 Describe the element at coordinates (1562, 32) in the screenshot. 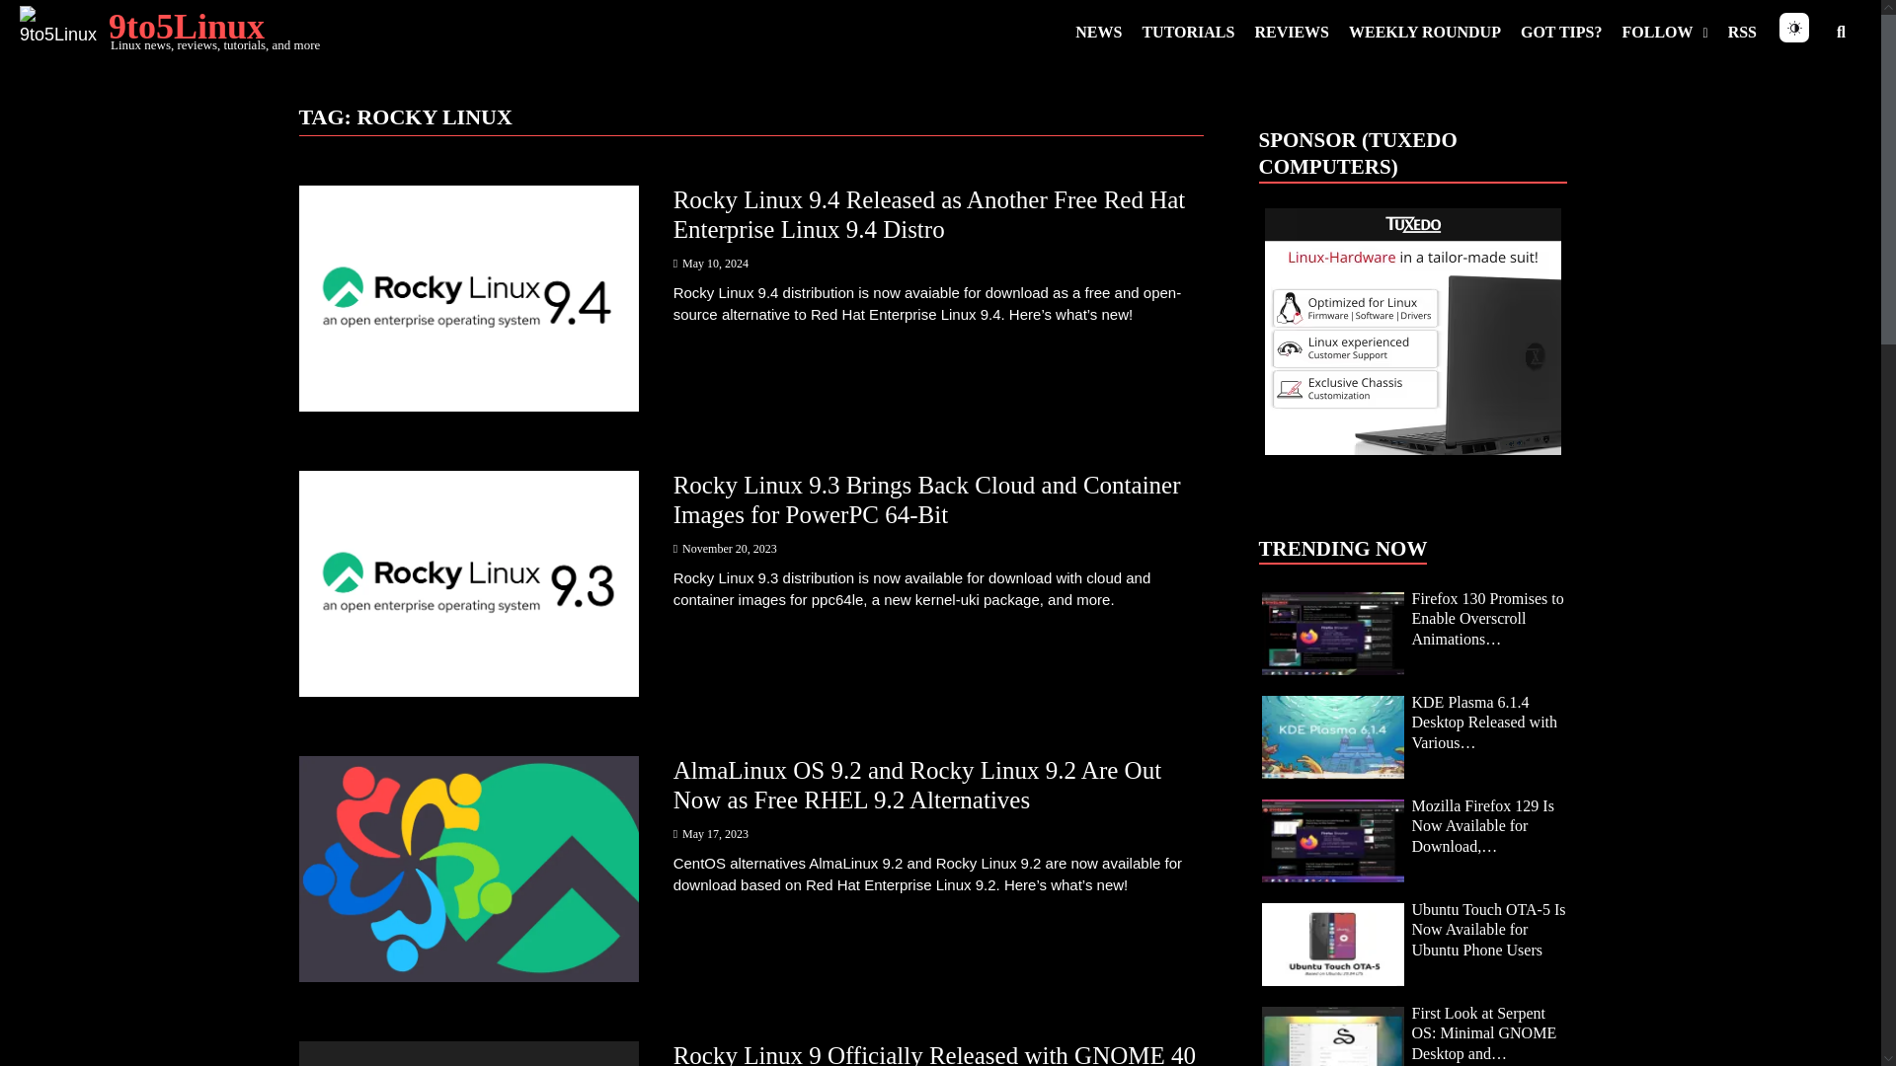

I see `GOT TIPS?` at that location.